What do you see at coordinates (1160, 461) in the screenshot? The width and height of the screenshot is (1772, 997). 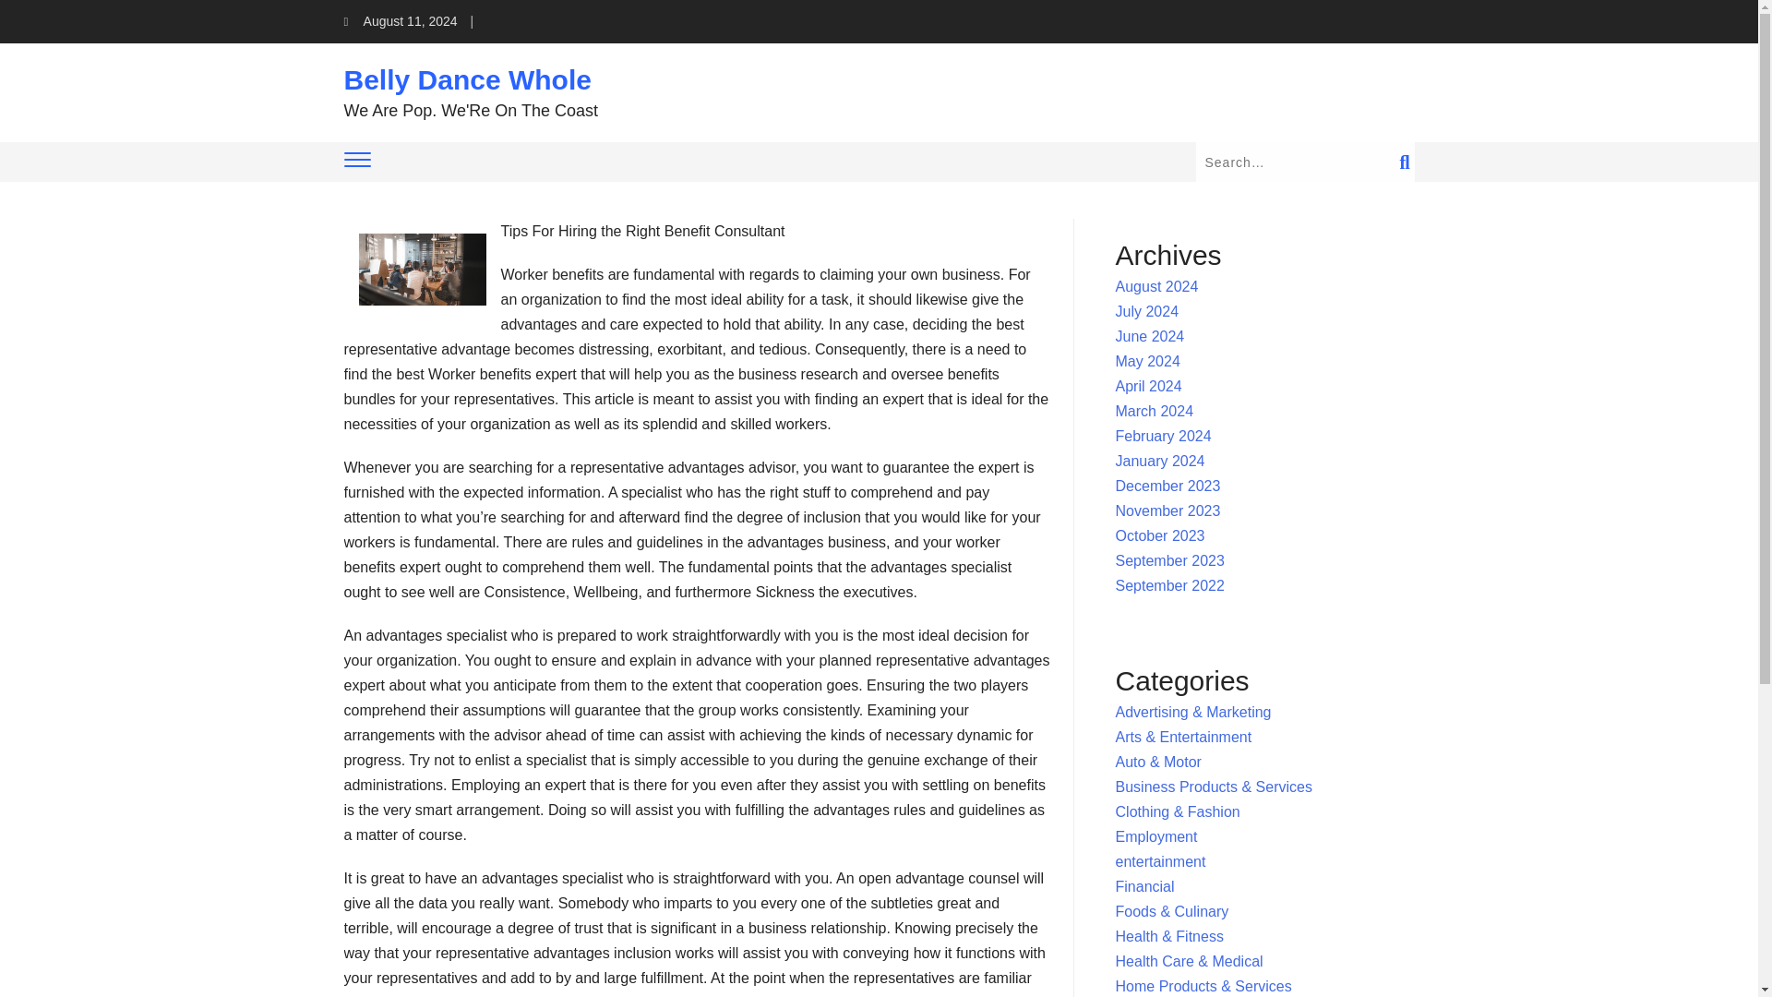 I see `January 2024` at bounding box center [1160, 461].